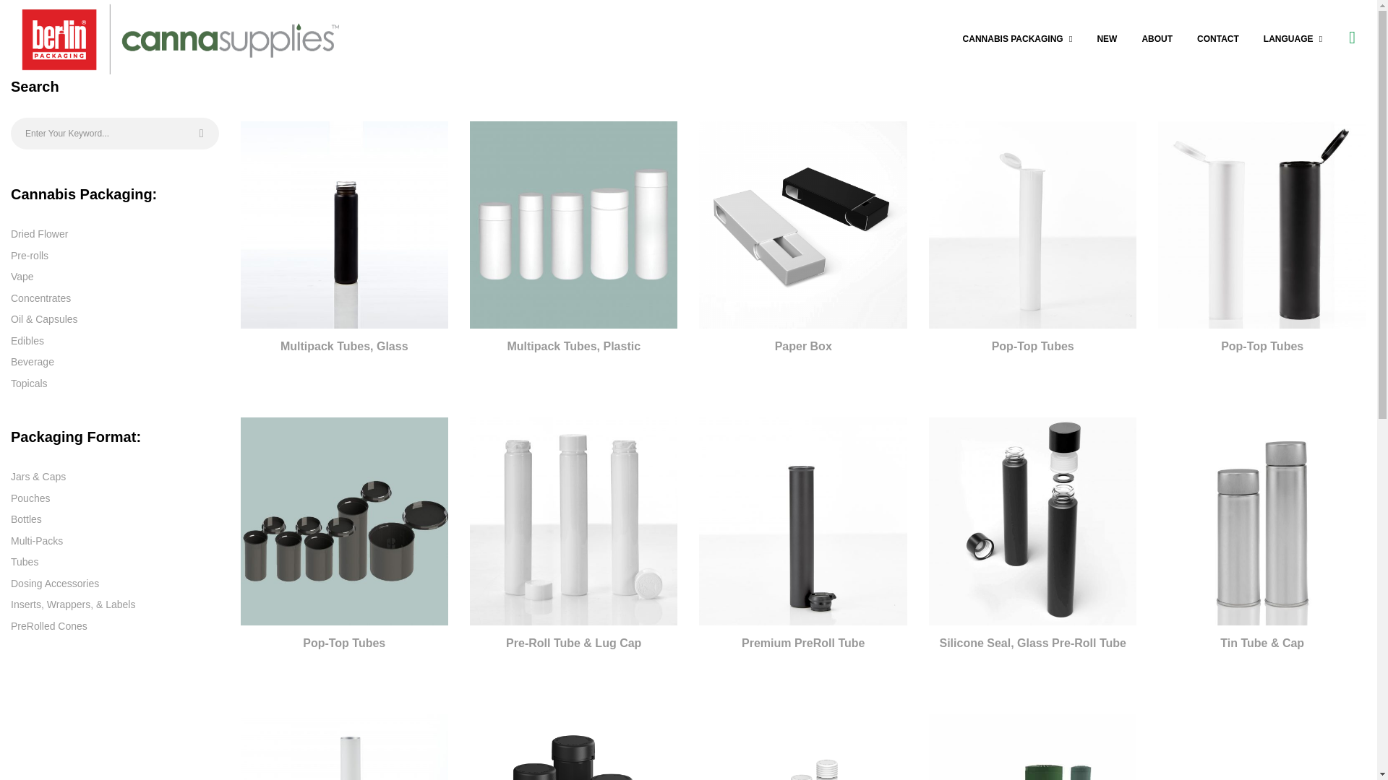  I want to click on CANNABIS PACKAGING, so click(1018, 39).